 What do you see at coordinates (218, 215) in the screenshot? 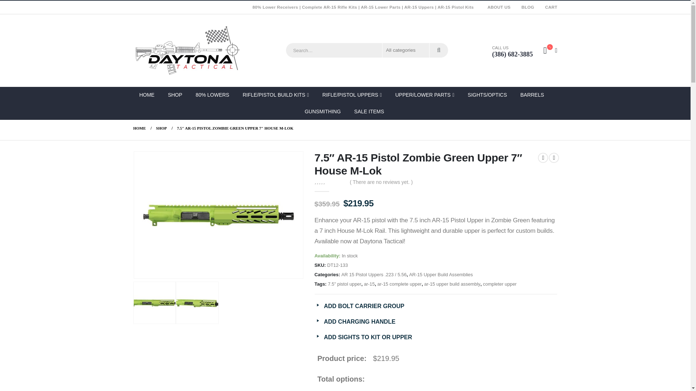
I see `7.5" Zombie Green AR-15 Pistol Upper - Daytona Tactical` at bounding box center [218, 215].